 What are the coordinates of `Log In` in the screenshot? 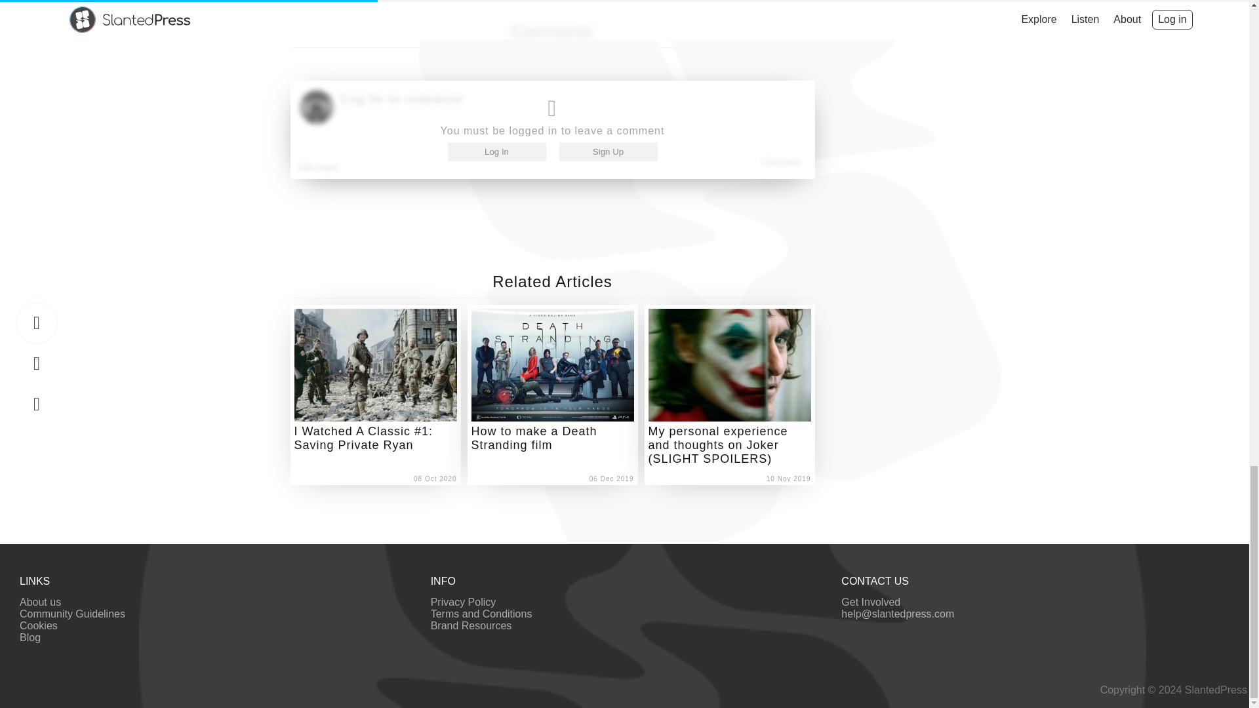 It's located at (496, 152).